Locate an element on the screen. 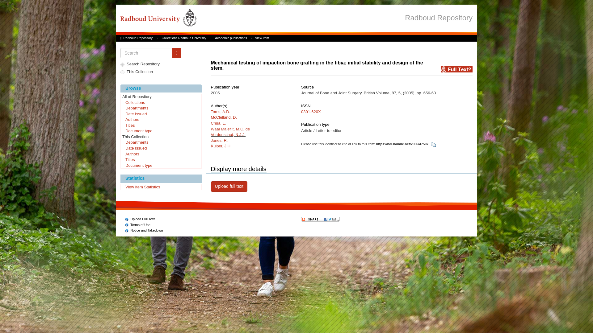 This screenshot has width=593, height=333. Departments is located at coordinates (161, 109).